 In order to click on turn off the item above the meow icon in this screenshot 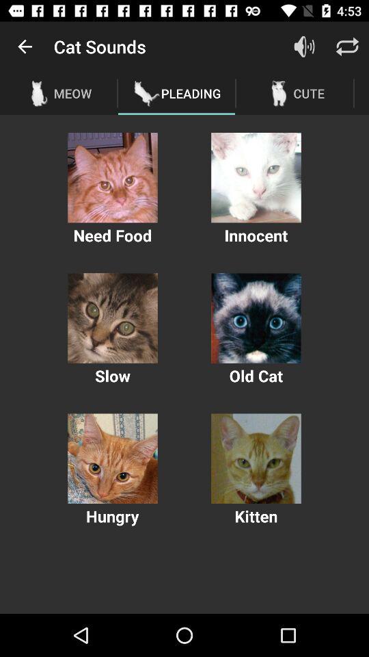, I will do `click(25, 47)`.